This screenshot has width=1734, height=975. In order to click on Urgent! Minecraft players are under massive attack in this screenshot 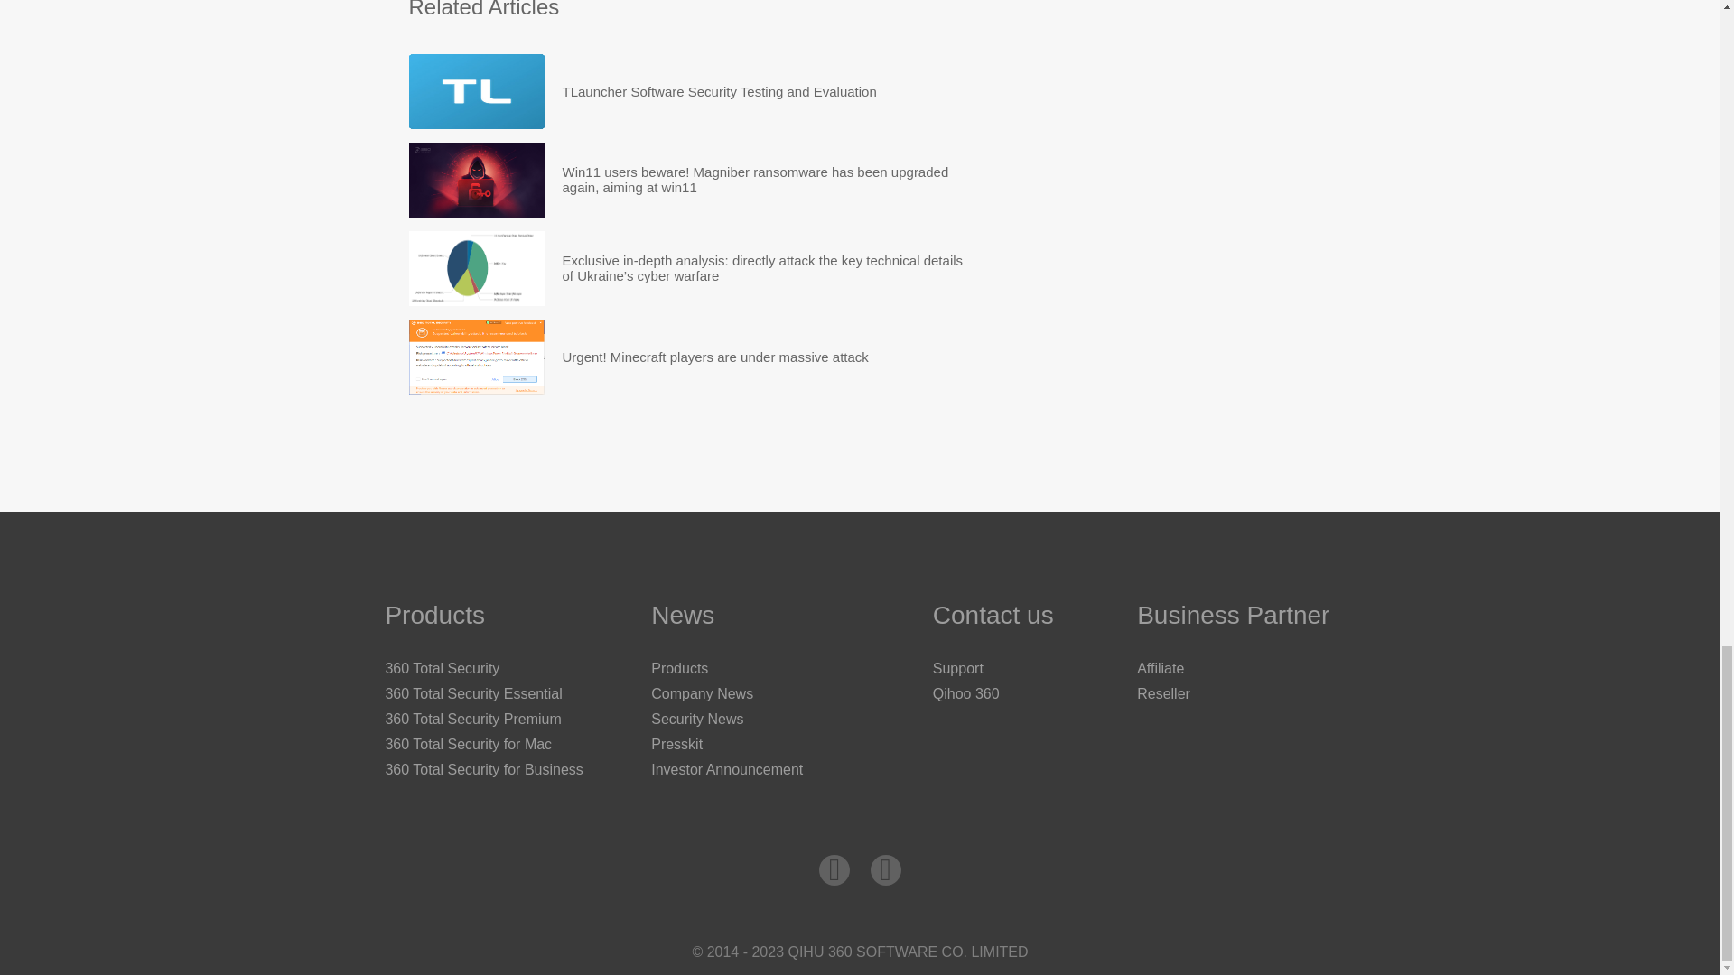, I will do `click(475, 357)`.